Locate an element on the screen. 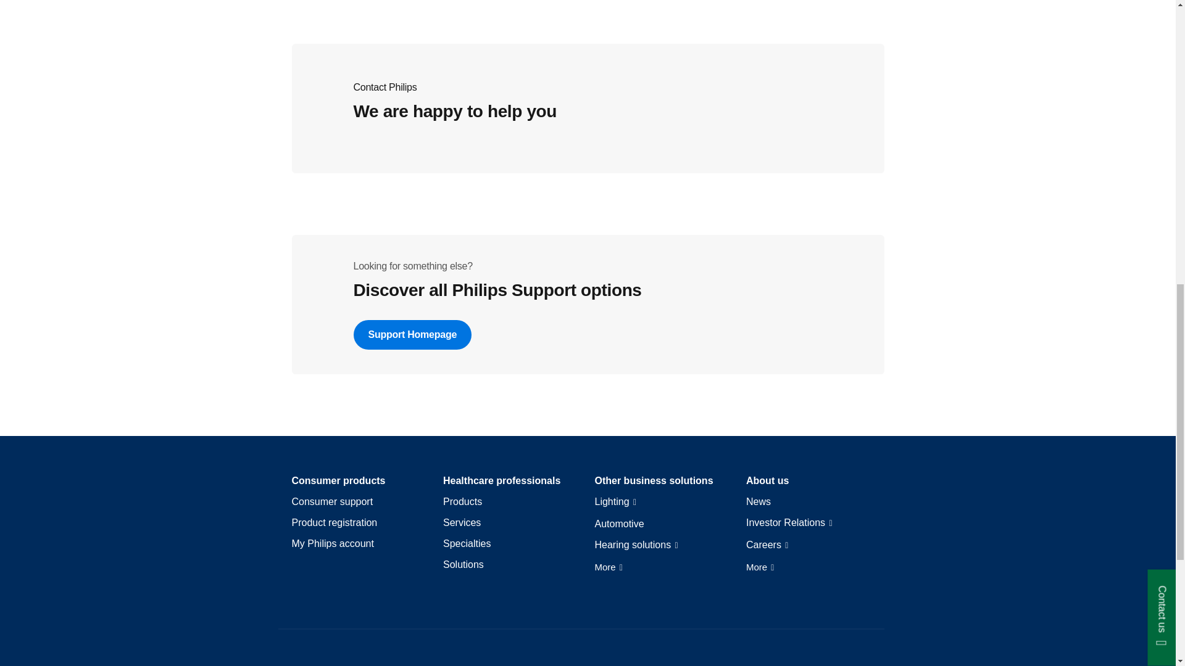 This screenshot has width=1185, height=666. News is located at coordinates (759, 502).